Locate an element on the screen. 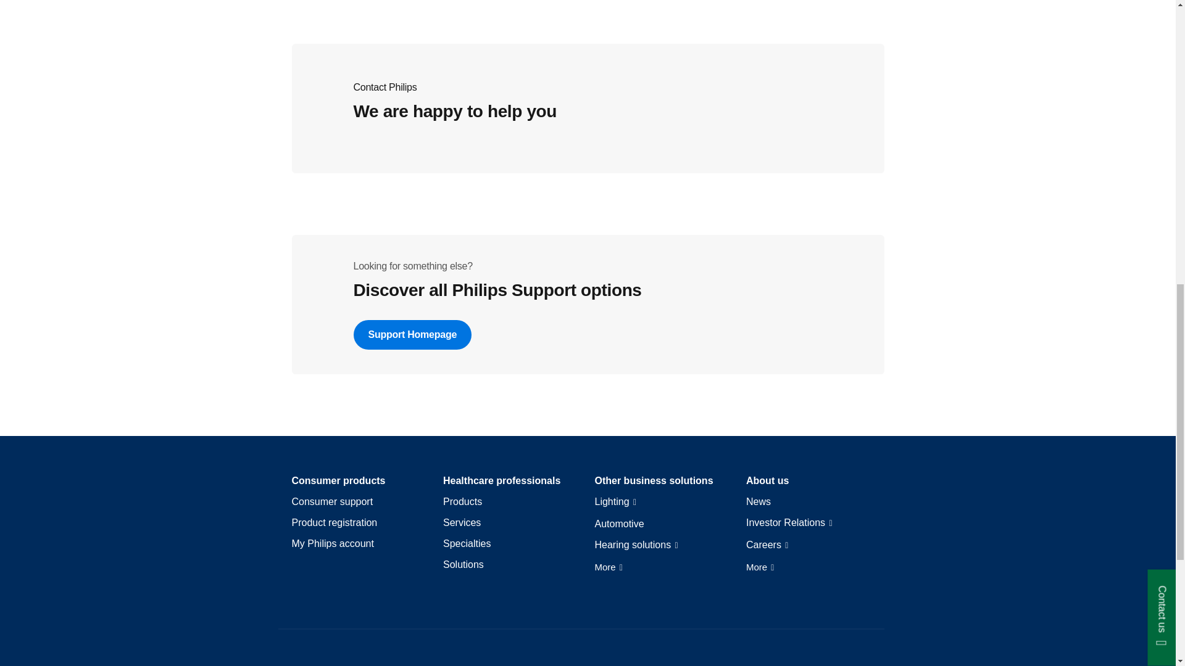 This screenshot has width=1185, height=666. News is located at coordinates (759, 502).